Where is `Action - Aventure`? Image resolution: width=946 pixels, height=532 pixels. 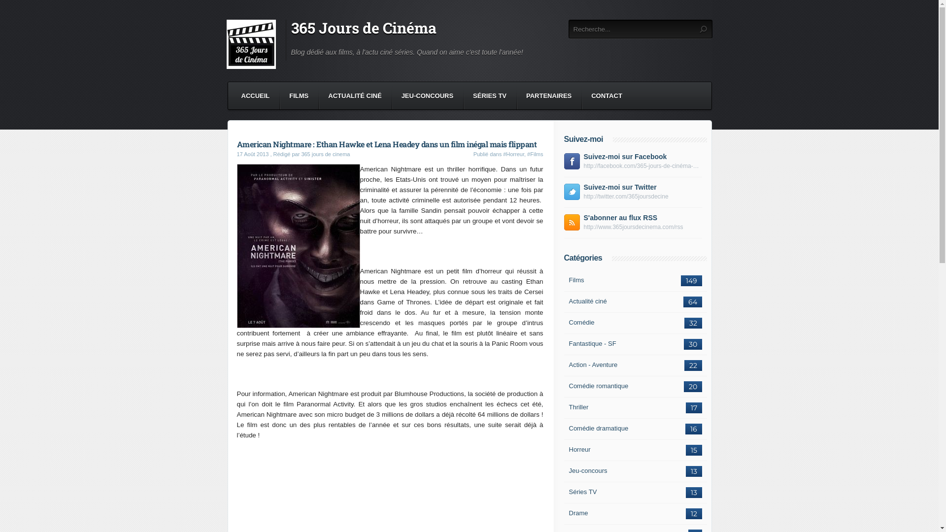
Action - Aventure is located at coordinates (593, 365).